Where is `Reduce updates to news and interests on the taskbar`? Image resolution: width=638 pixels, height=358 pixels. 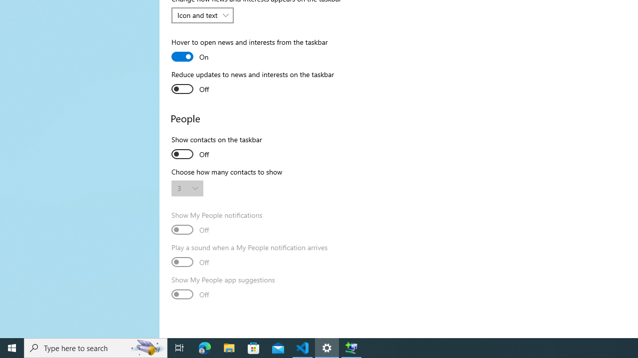 Reduce updates to news and interests on the taskbar is located at coordinates (253, 83).